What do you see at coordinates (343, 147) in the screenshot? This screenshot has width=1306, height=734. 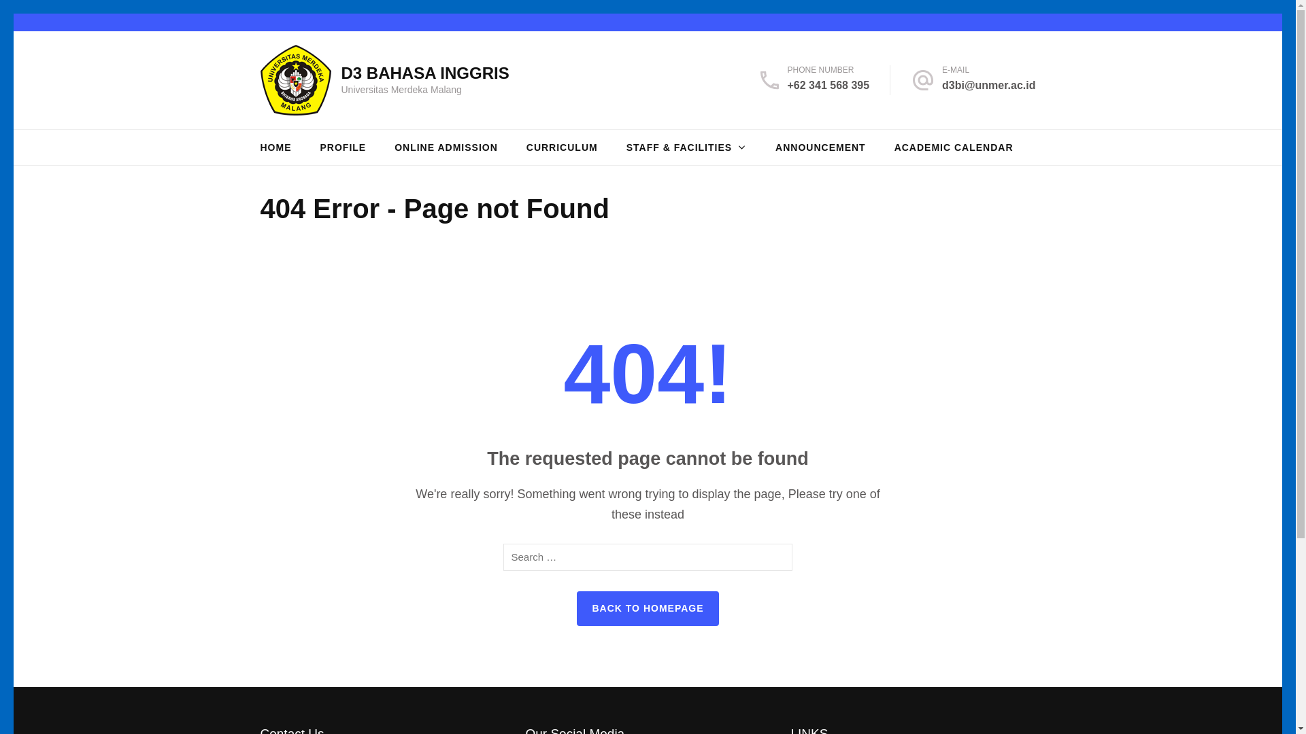 I see `PROFILE` at bounding box center [343, 147].